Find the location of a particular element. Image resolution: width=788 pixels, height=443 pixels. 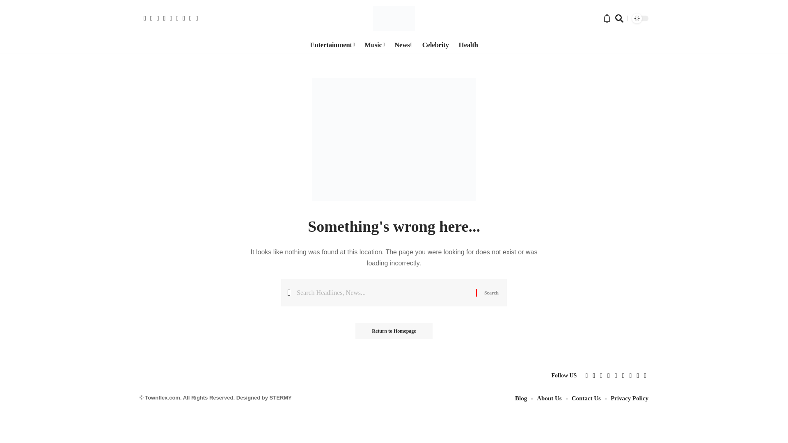

TownFlex is located at coordinates (394, 18).